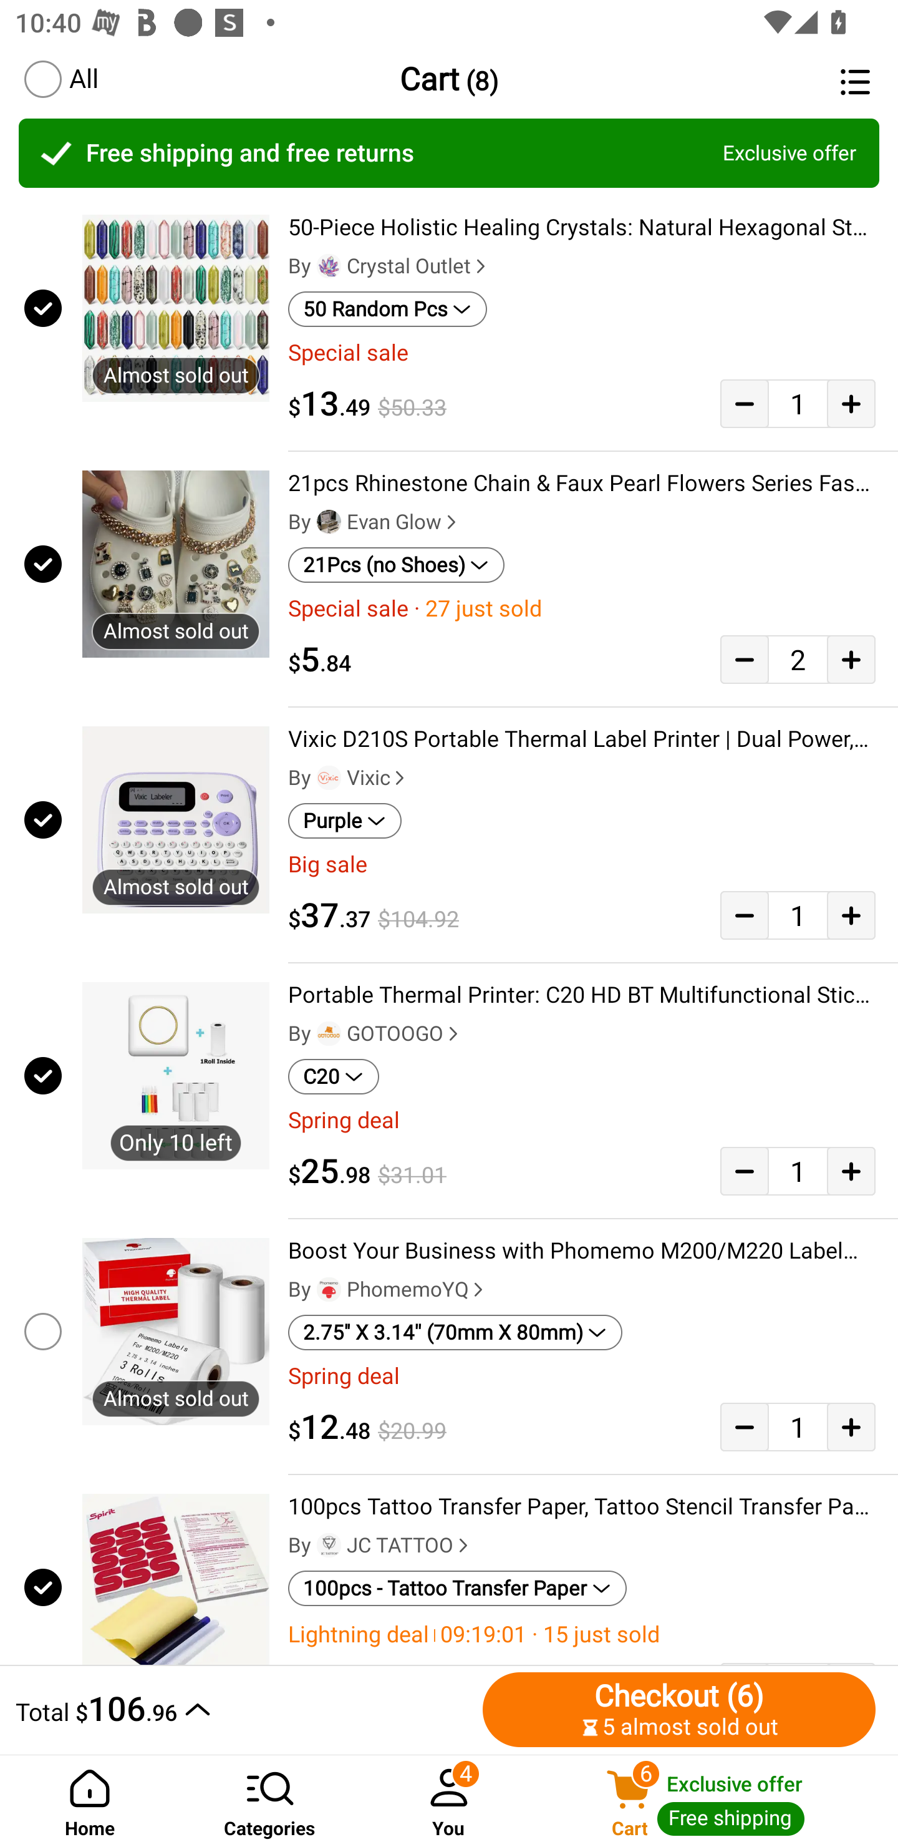 The height and width of the screenshot is (1847, 898). What do you see at coordinates (333, 1077) in the screenshot?
I see `C20` at bounding box center [333, 1077].